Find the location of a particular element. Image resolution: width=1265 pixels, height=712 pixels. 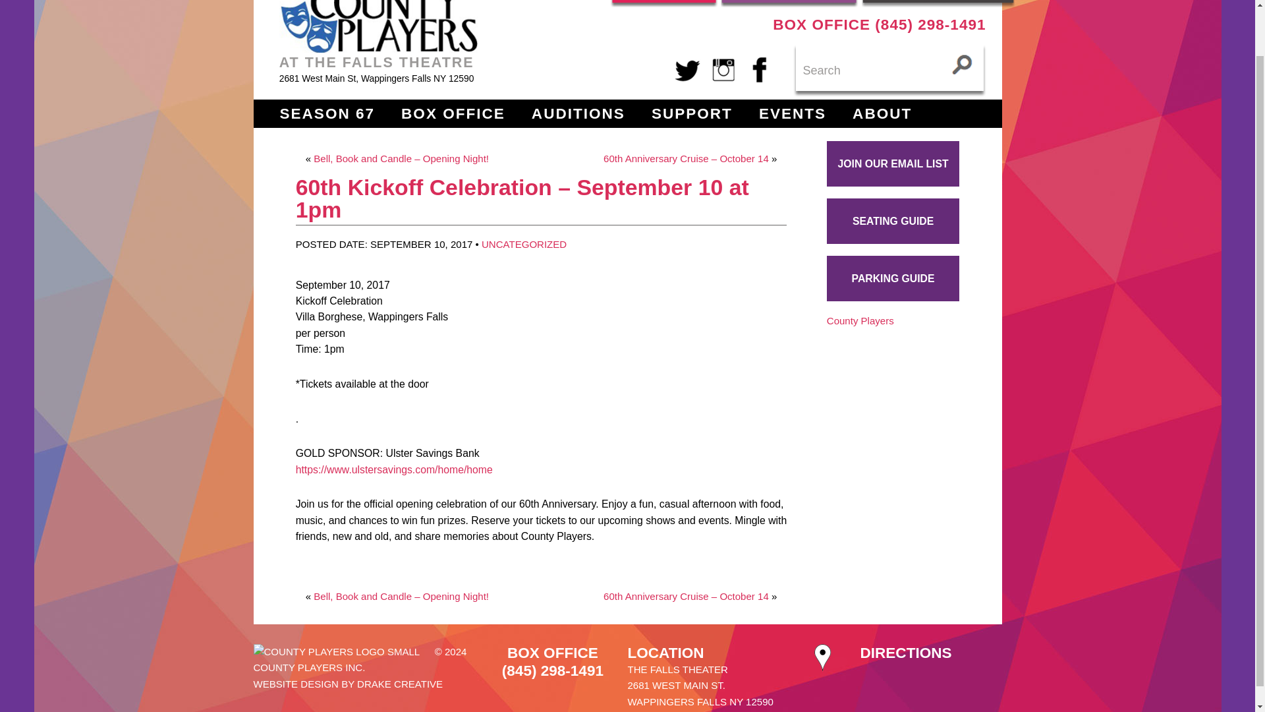

AUDITIONS is located at coordinates (578, 113).